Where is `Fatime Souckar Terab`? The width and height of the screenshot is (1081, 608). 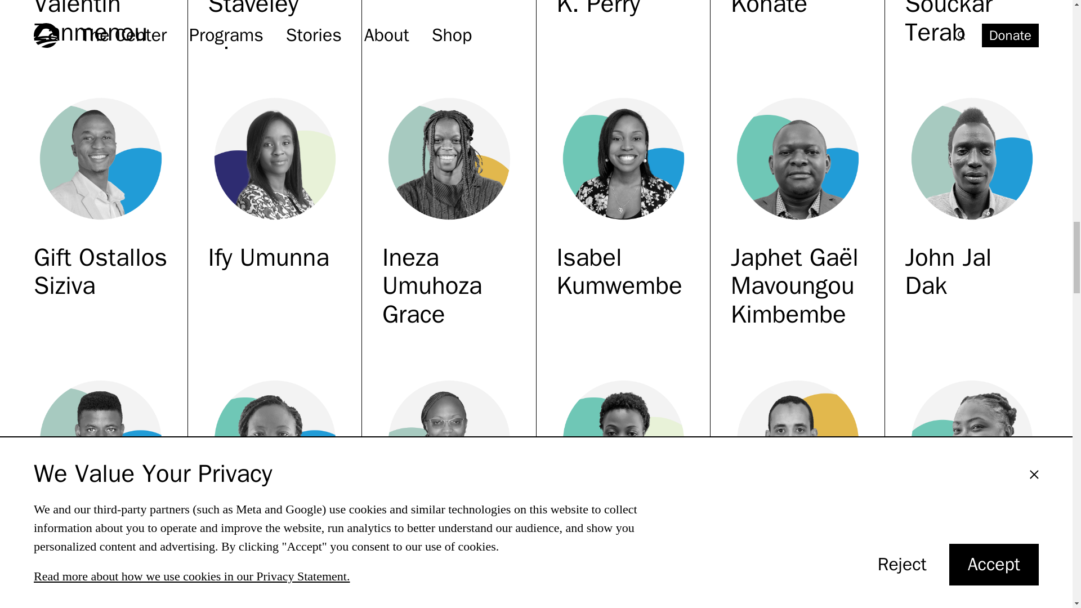 Fatime Souckar Terab is located at coordinates (972, 24).